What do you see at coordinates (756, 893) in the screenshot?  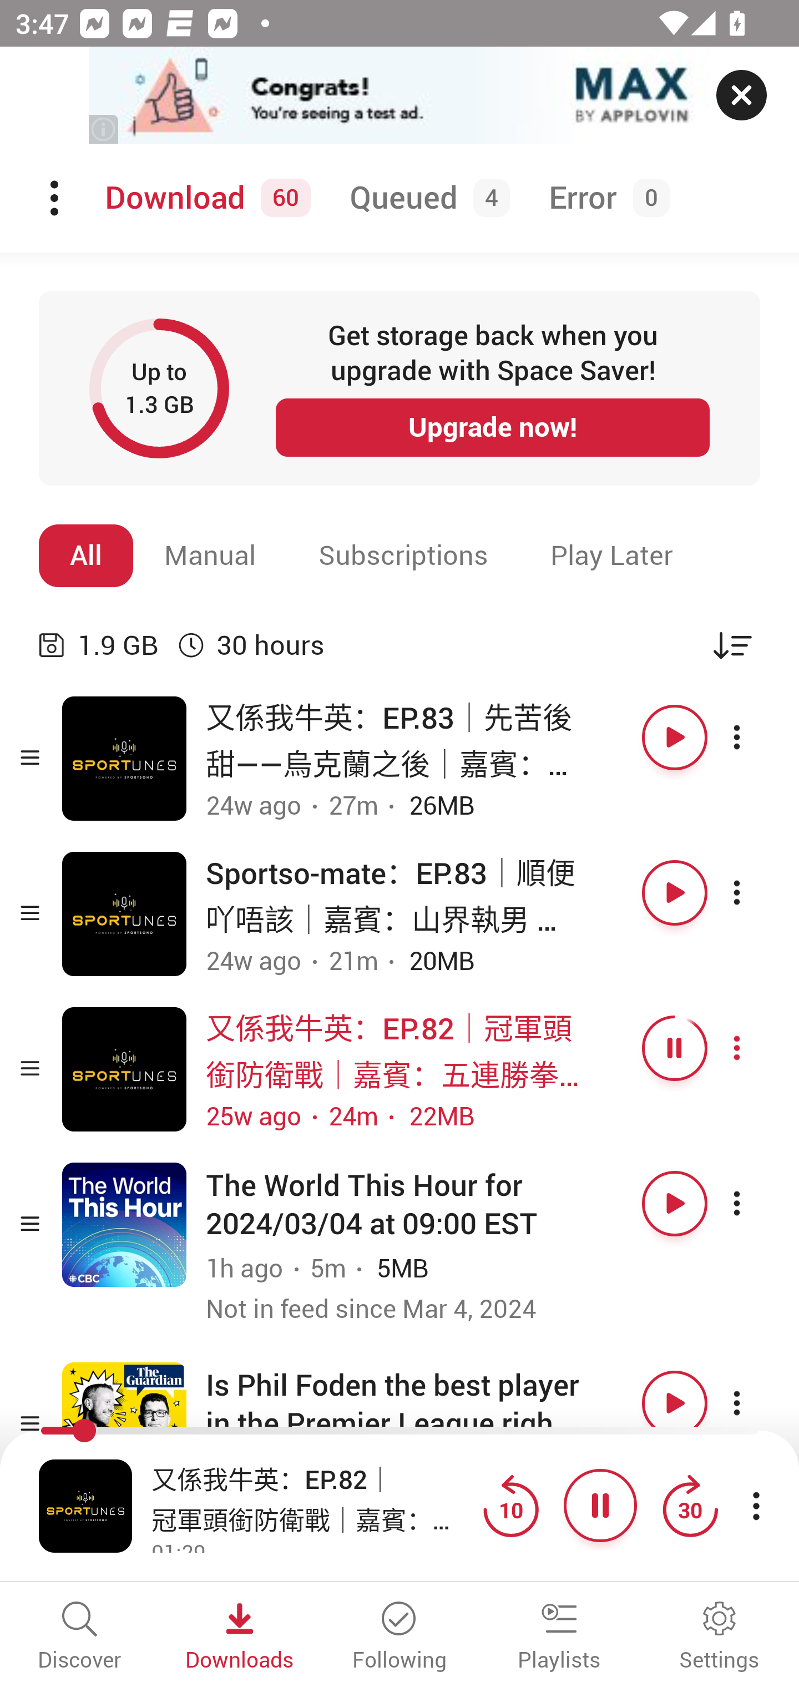 I see `More options` at bounding box center [756, 893].